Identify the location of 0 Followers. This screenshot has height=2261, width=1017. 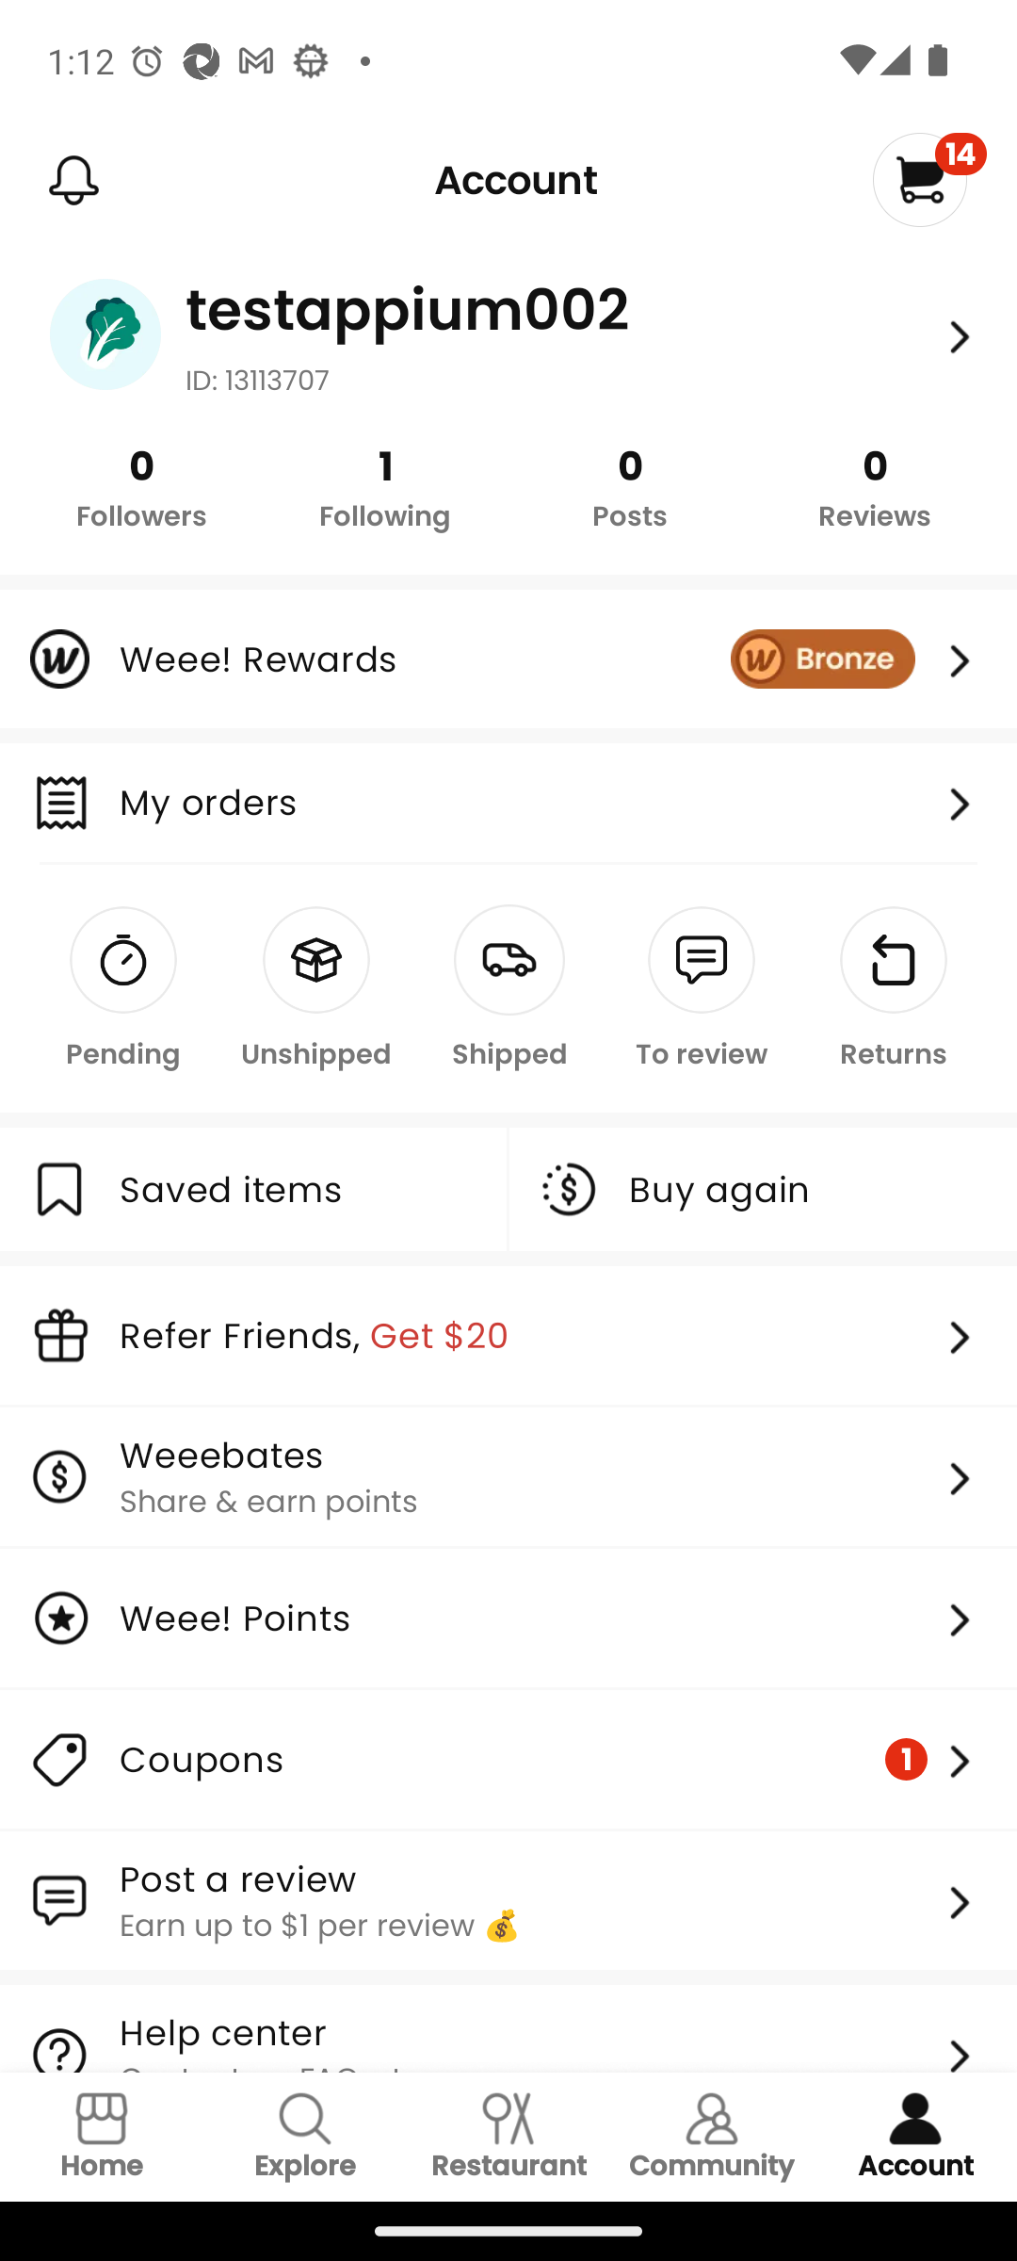
(141, 486).